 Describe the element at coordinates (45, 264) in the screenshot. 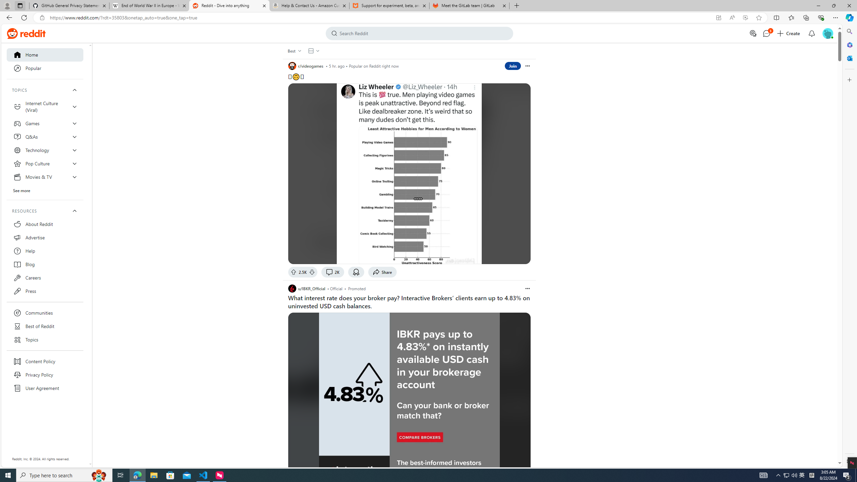

I see `Blog` at that location.